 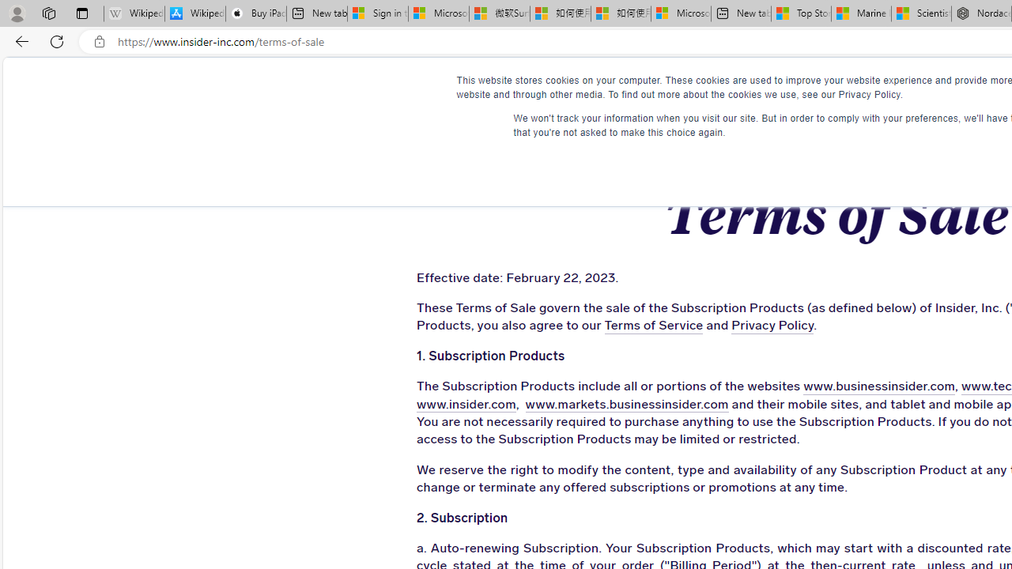 I want to click on Marine life - MSN, so click(x=862, y=14).